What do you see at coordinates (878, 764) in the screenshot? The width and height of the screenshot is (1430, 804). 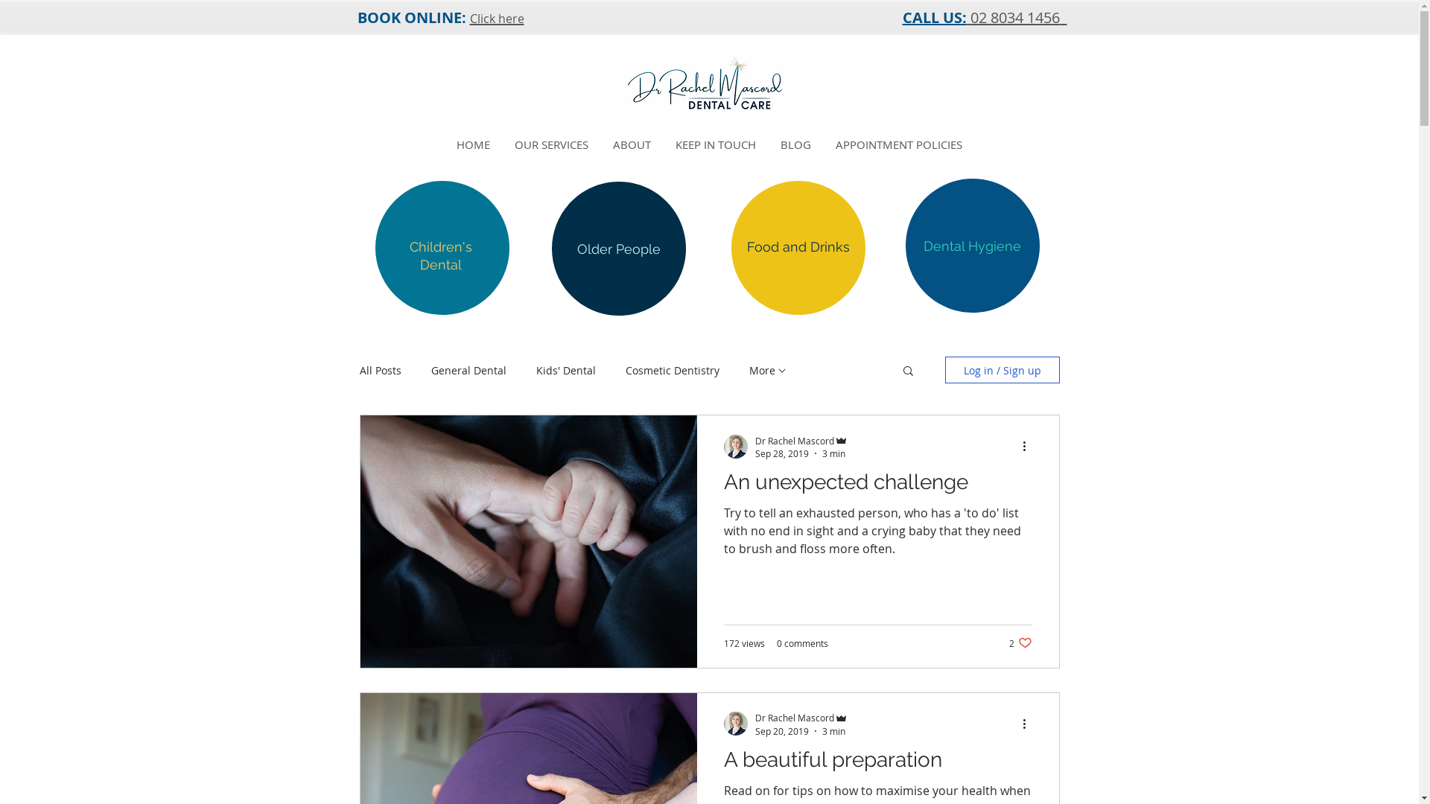 I see `A beautiful preparation` at bounding box center [878, 764].